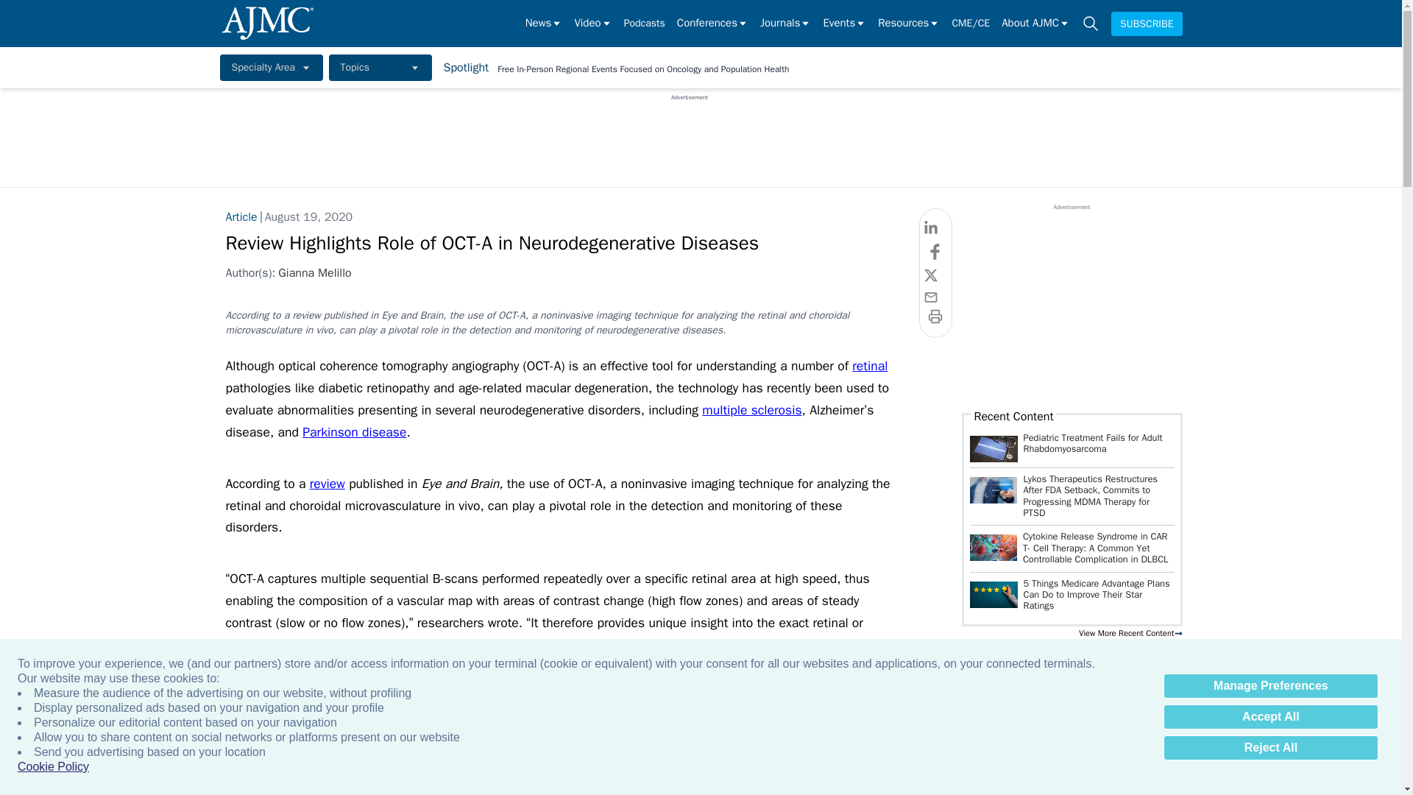  What do you see at coordinates (785, 24) in the screenshot?
I see `Journals` at bounding box center [785, 24].